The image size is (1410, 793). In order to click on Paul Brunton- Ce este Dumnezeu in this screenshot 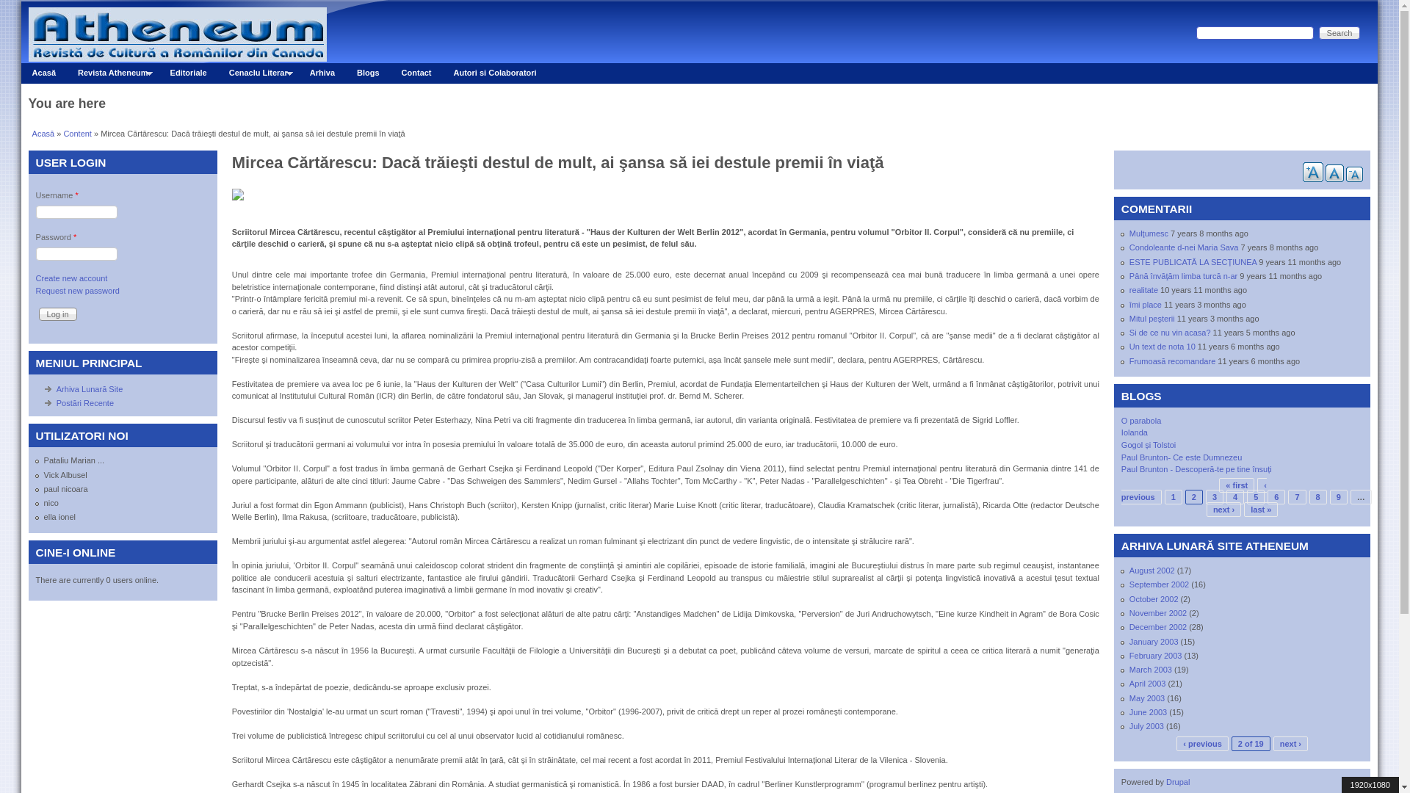, I will do `click(1182, 457)`.